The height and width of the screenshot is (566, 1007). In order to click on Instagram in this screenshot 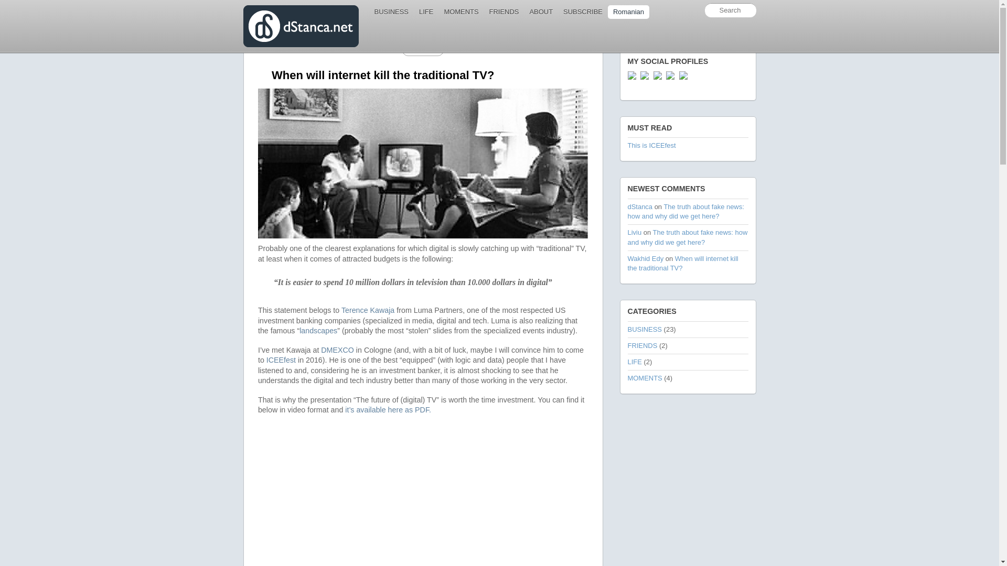, I will do `click(683, 74)`.